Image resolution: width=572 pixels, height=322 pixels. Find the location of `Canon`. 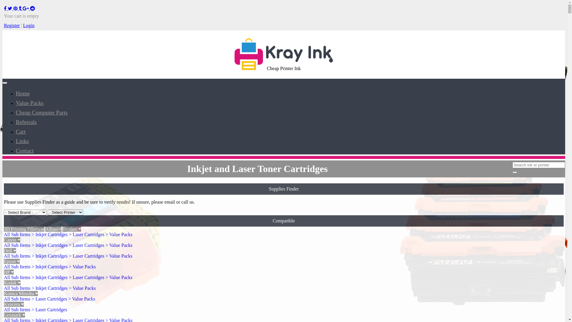

Canon is located at coordinates (12, 240).